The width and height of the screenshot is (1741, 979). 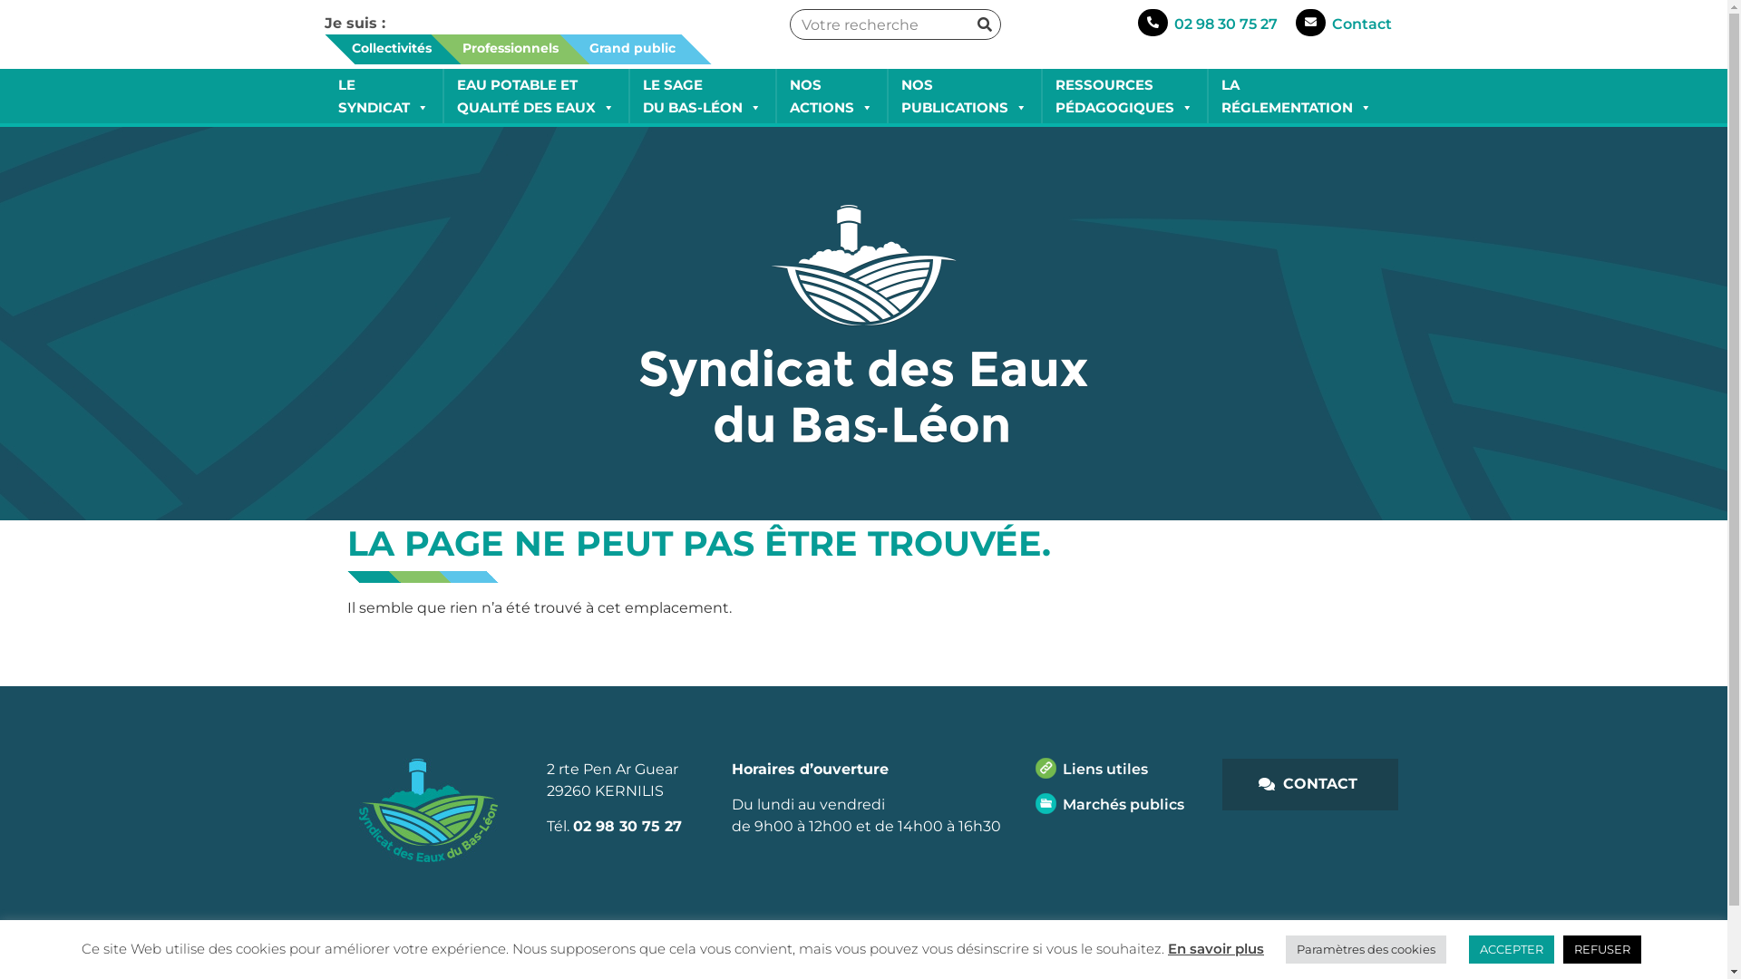 I want to click on Grand public, so click(x=618, y=46).